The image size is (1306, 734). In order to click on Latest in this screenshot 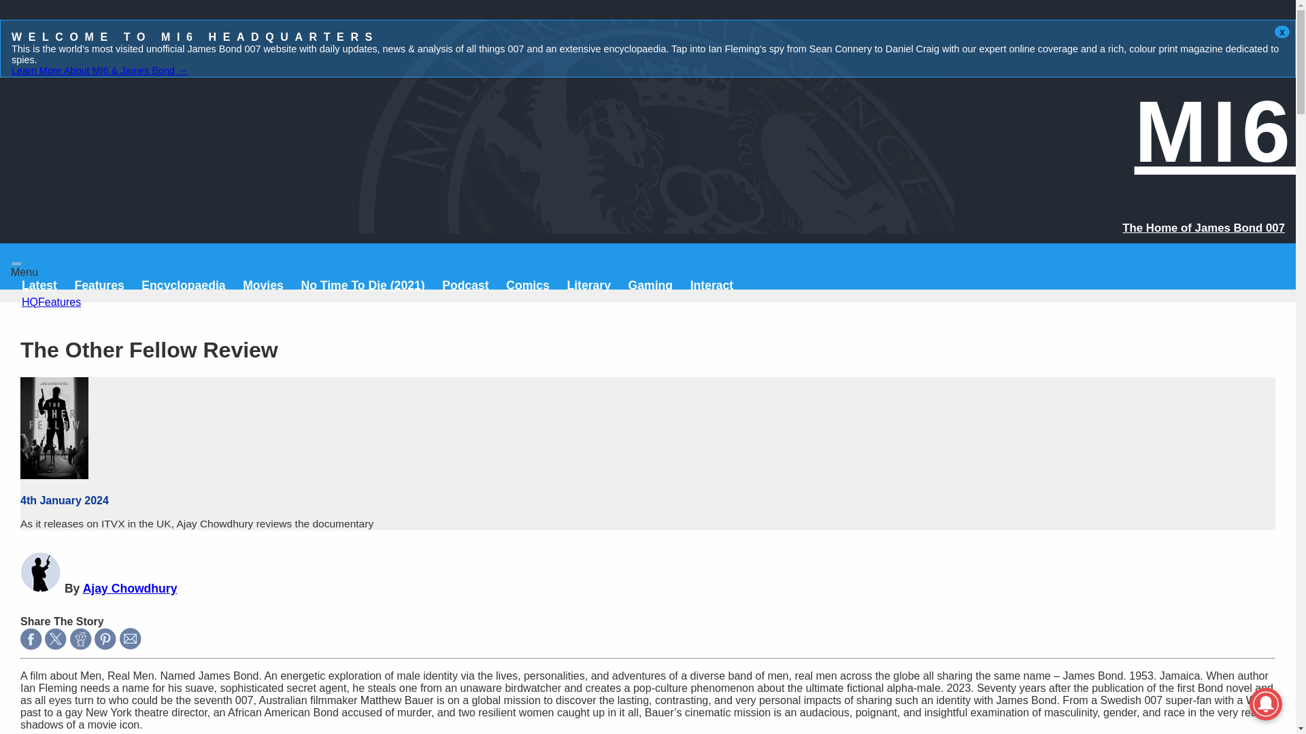, I will do `click(39, 285)`.